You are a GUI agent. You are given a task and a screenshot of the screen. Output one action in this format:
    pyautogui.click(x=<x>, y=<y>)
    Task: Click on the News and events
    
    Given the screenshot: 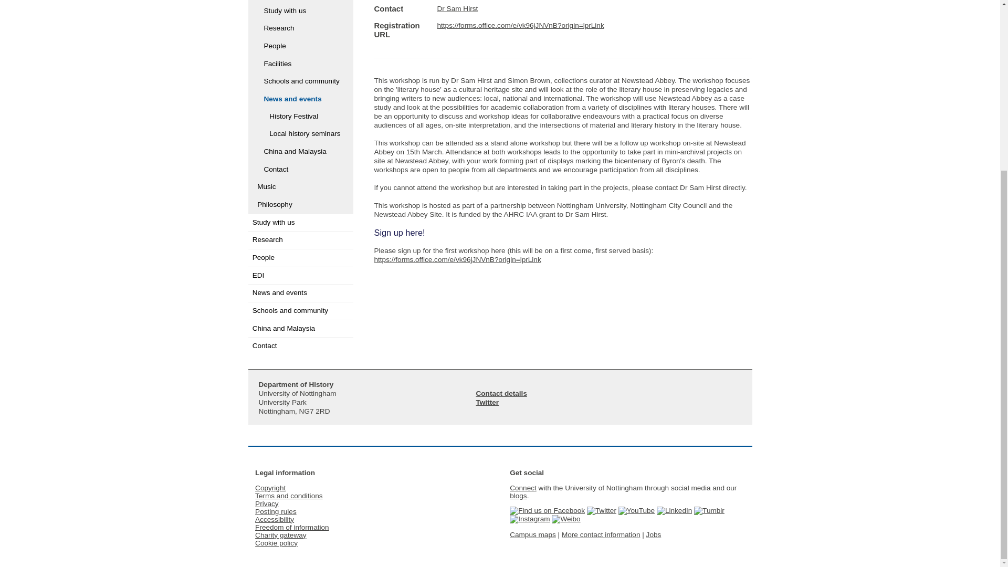 What is the action you would take?
    pyautogui.click(x=300, y=293)
    